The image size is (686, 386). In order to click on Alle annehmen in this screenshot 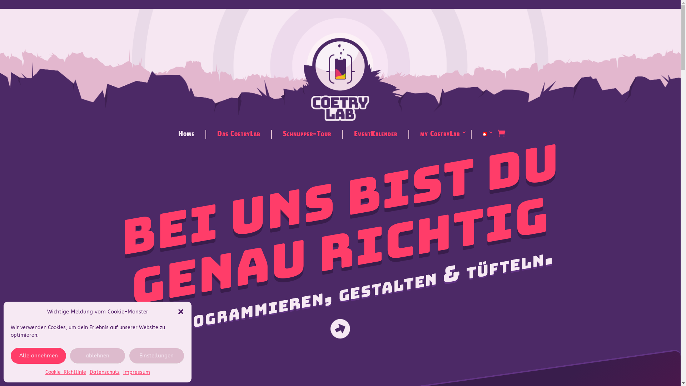, I will do `click(39, 356)`.